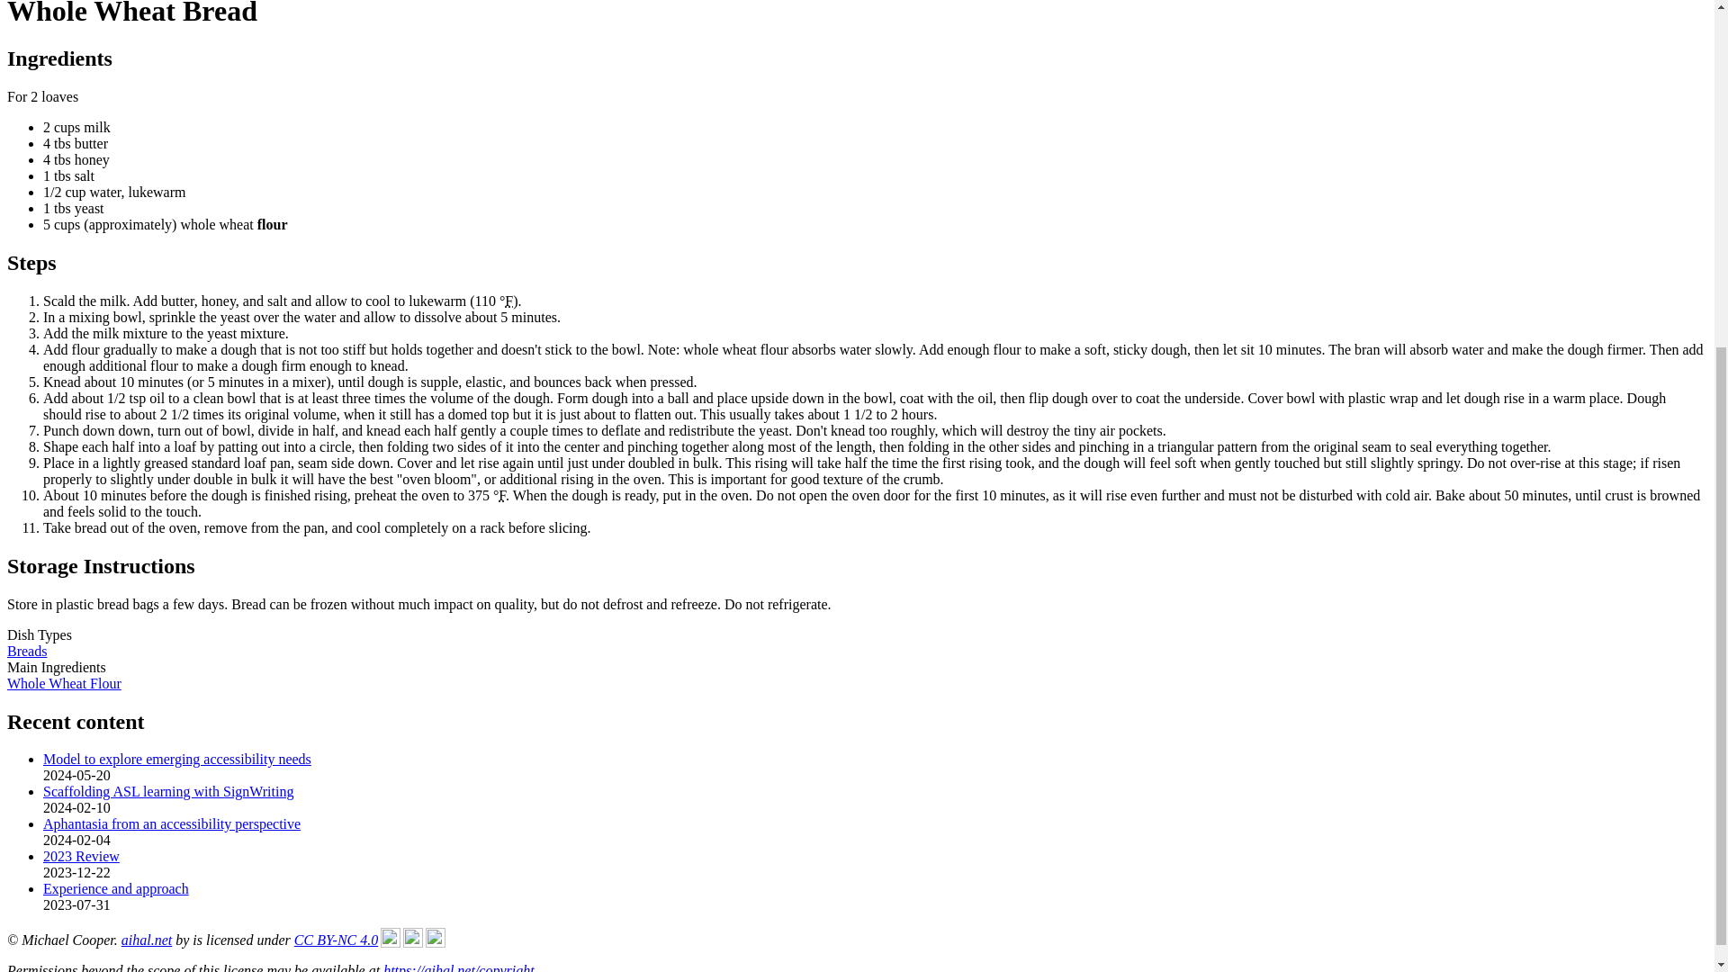 This screenshot has height=972, width=1728. What do you see at coordinates (76, 904) in the screenshot?
I see `Monday, July 31, 2023 - 10:00` at bounding box center [76, 904].